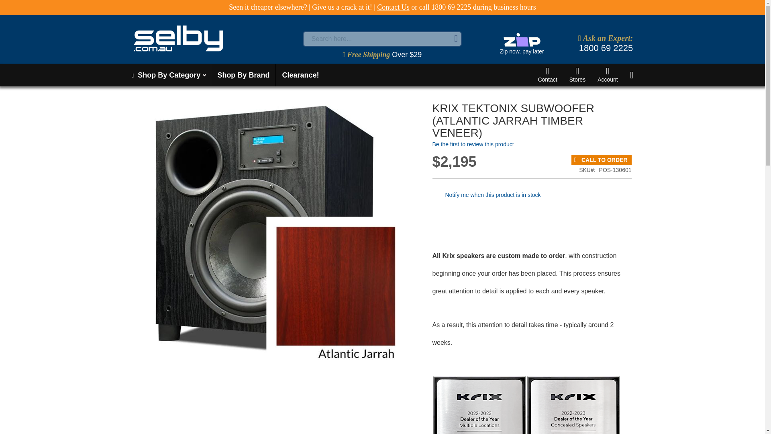 The image size is (771, 434). What do you see at coordinates (179, 38) in the screenshot?
I see `Selby Acoustics` at bounding box center [179, 38].